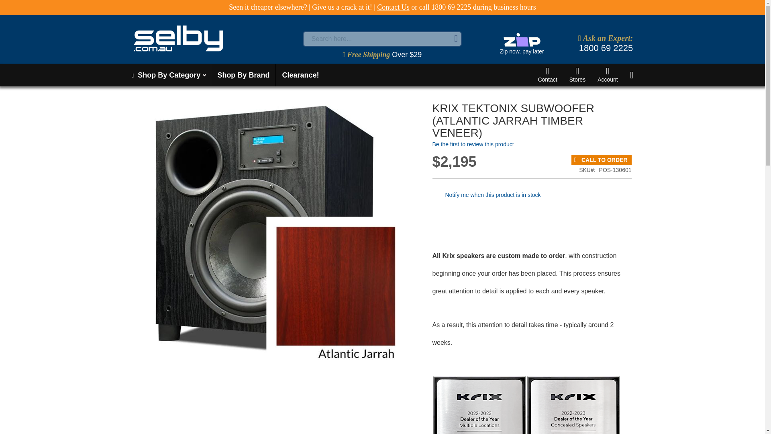 The image size is (771, 434). What do you see at coordinates (179, 38) in the screenshot?
I see `Selby Acoustics` at bounding box center [179, 38].